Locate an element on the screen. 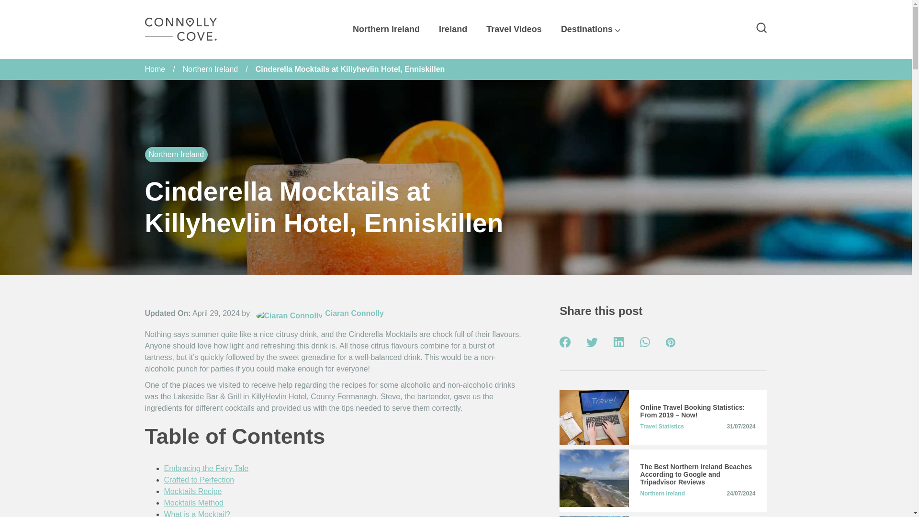  Travel Videos is located at coordinates (514, 30).